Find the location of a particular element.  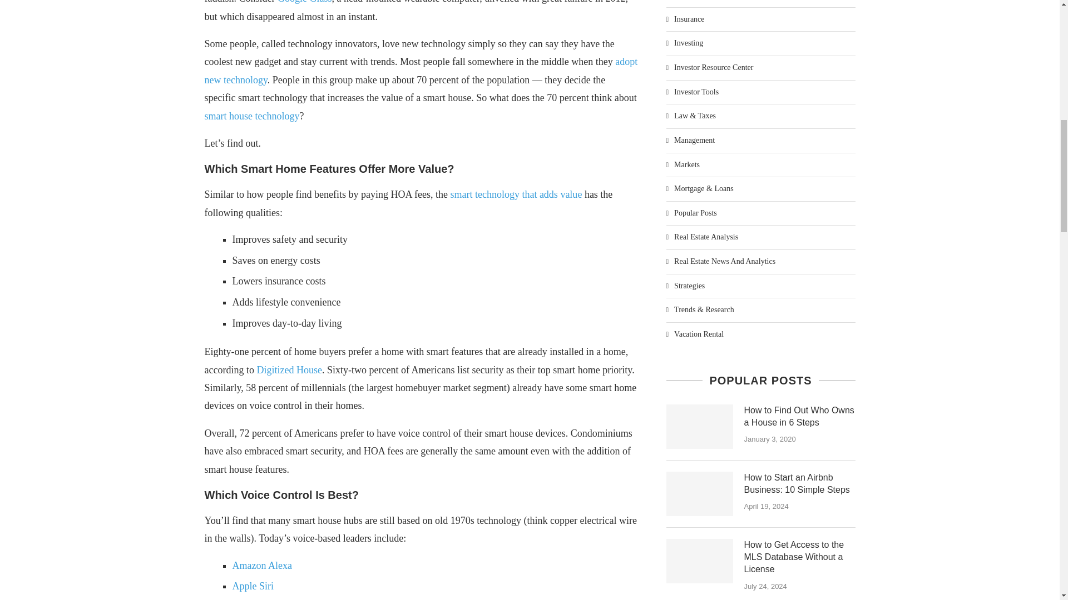

adopt new technology is located at coordinates (421, 71).